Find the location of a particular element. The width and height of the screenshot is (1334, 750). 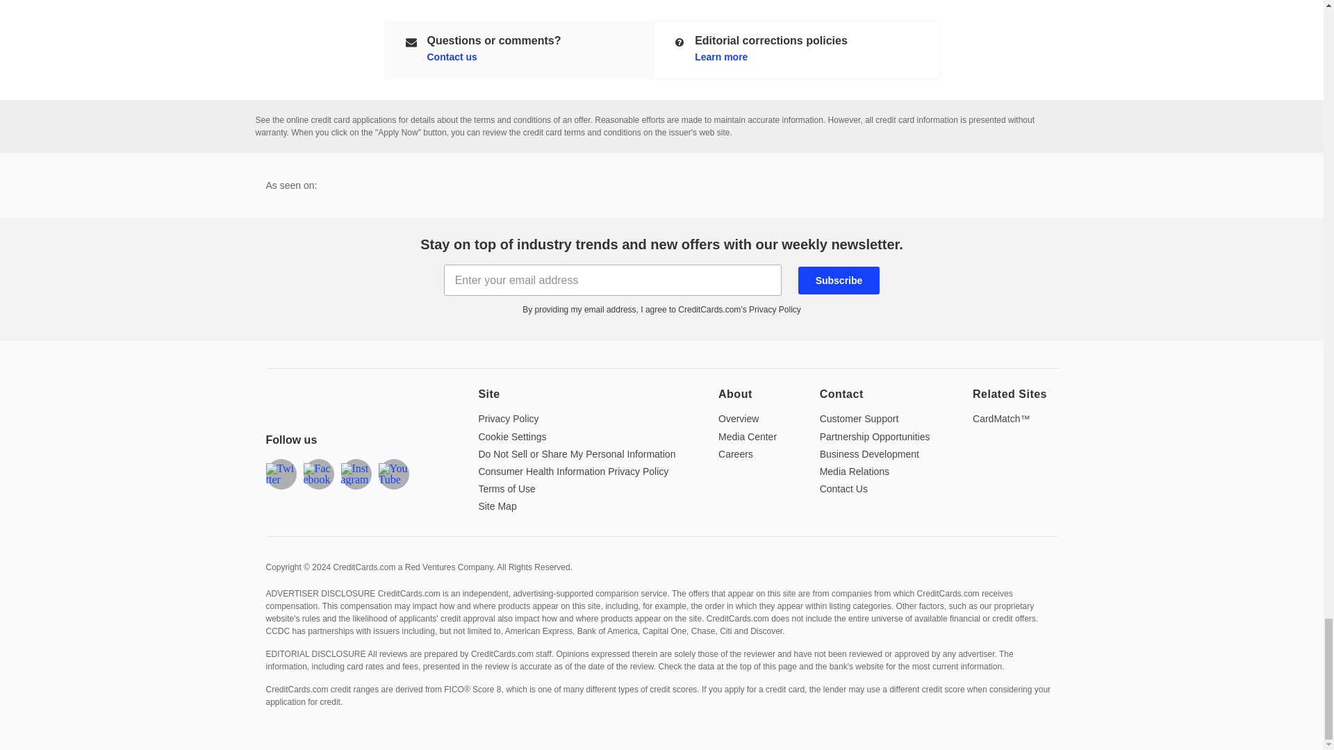

Instagram is located at coordinates (355, 474).